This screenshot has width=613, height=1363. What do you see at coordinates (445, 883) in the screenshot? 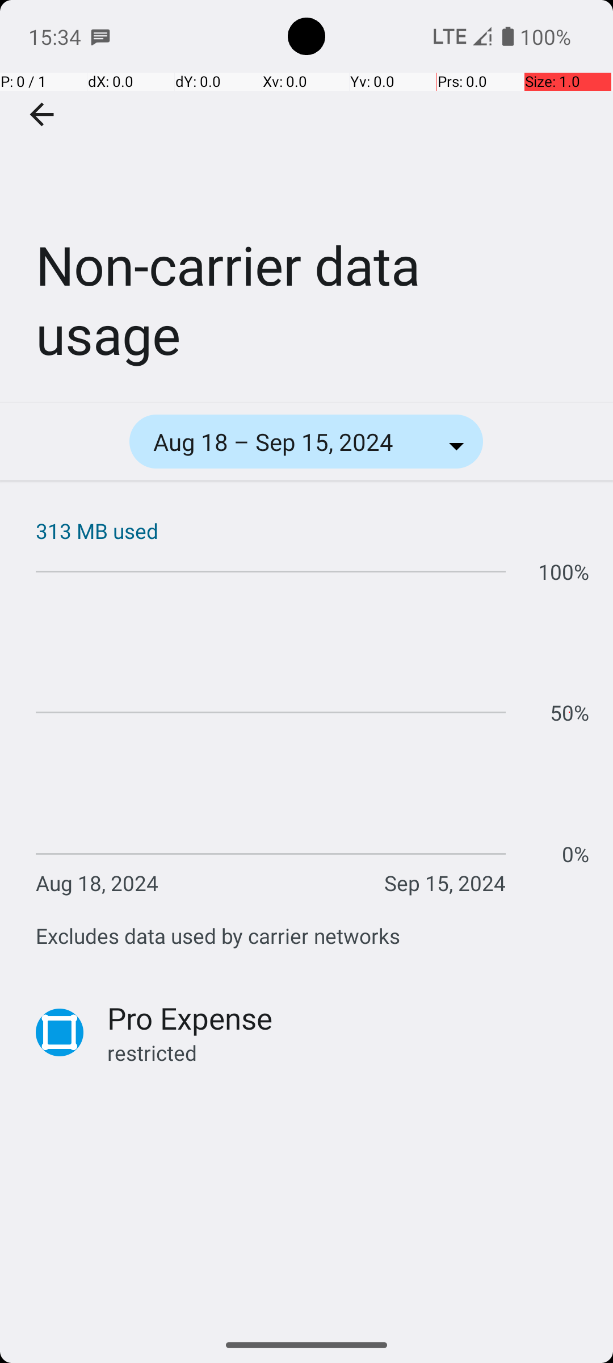
I see `Sep 15, 2024` at bounding box center [445, 883].